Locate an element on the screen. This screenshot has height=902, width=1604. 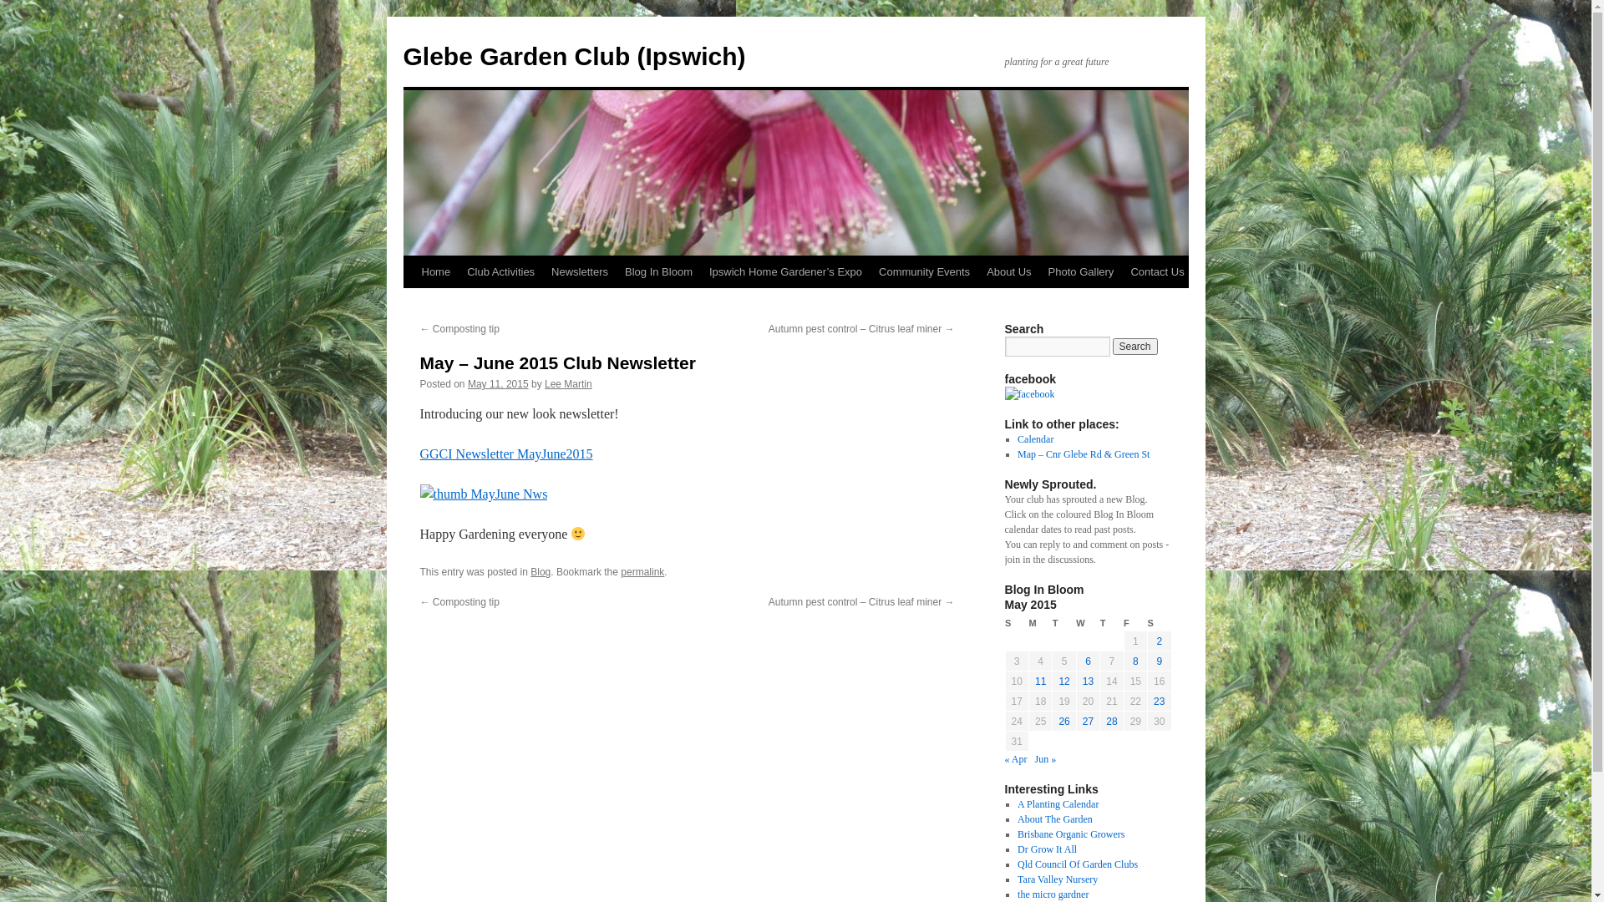
Brisbane Organic Growers is located at coordinates (1071, 834).